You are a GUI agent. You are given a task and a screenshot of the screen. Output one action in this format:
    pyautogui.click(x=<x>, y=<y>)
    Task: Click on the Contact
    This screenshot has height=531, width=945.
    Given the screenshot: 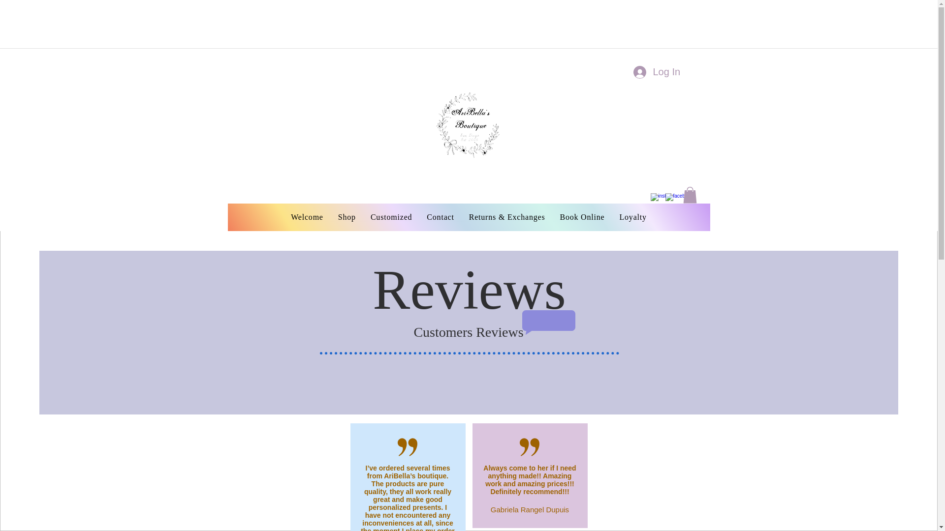 What is the action you would take?
    pyautogui.click(x=440, y=217)
    